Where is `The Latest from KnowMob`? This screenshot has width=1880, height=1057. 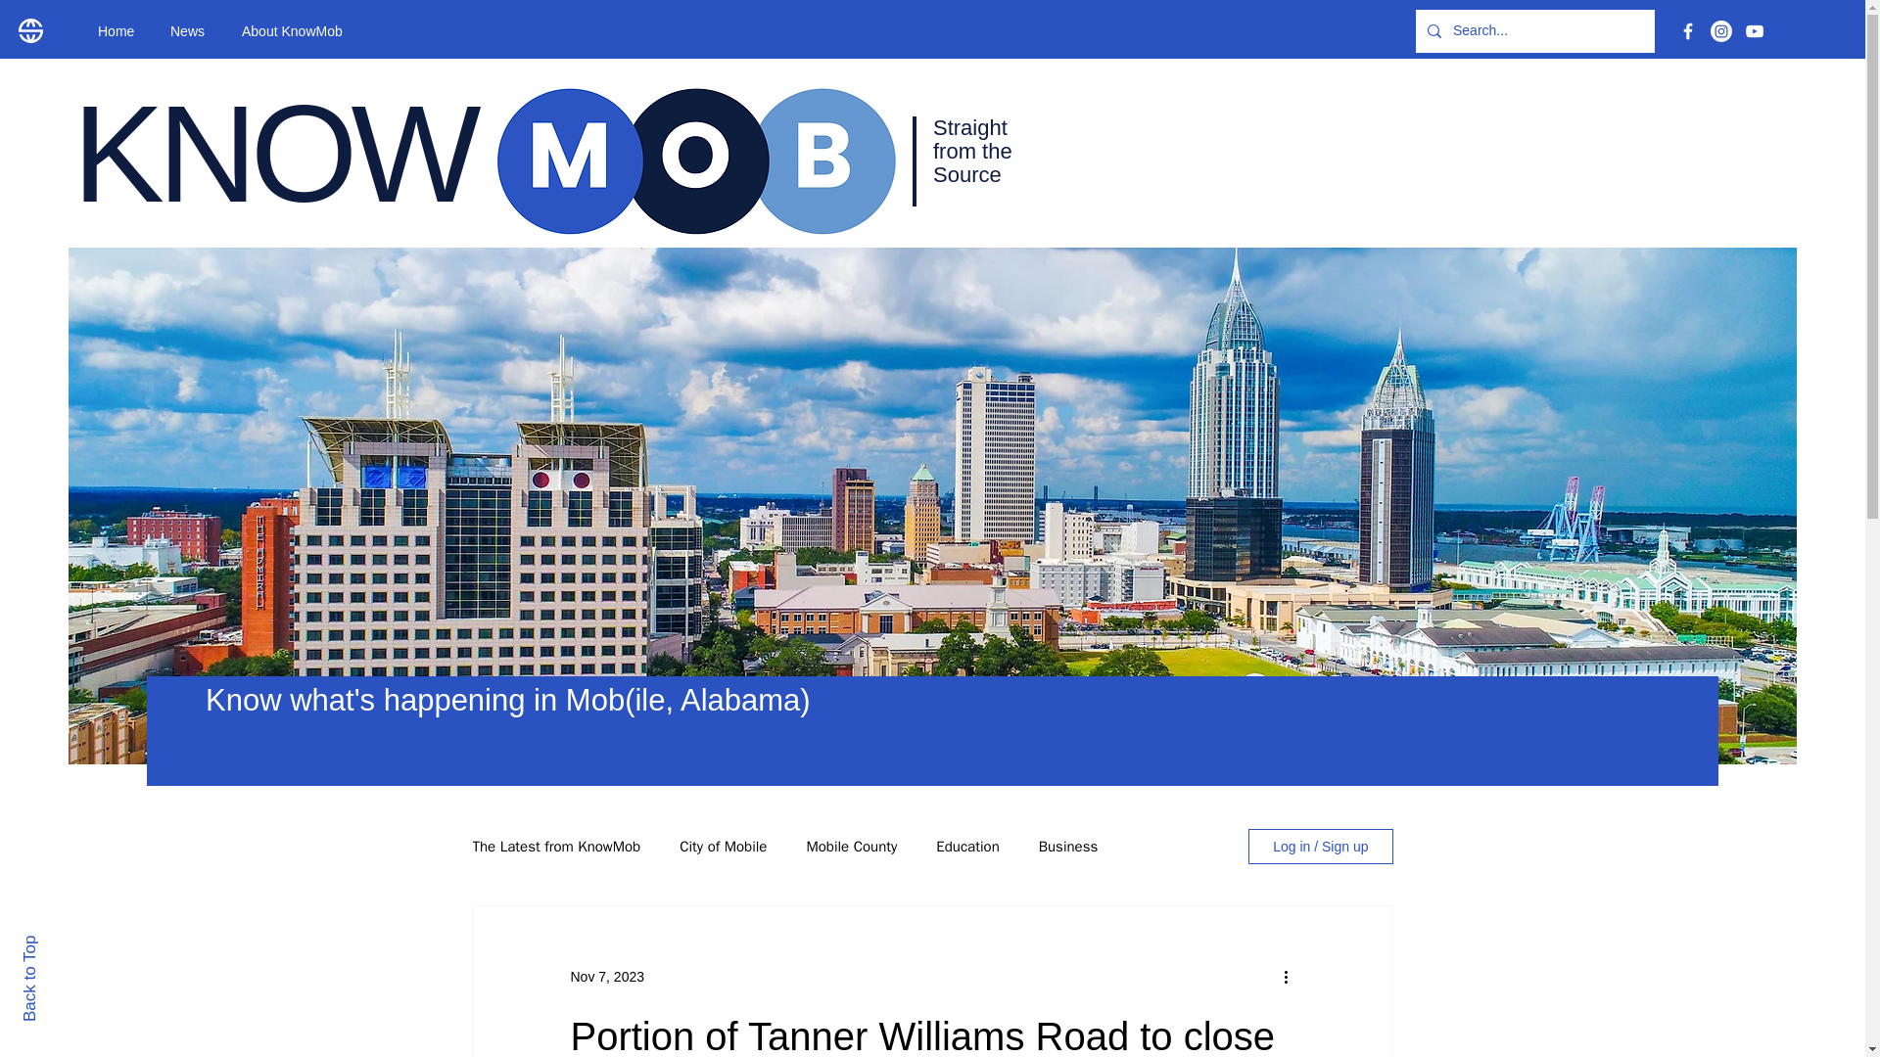
The Latest from KnowMob is located at coordinates (556, 847).